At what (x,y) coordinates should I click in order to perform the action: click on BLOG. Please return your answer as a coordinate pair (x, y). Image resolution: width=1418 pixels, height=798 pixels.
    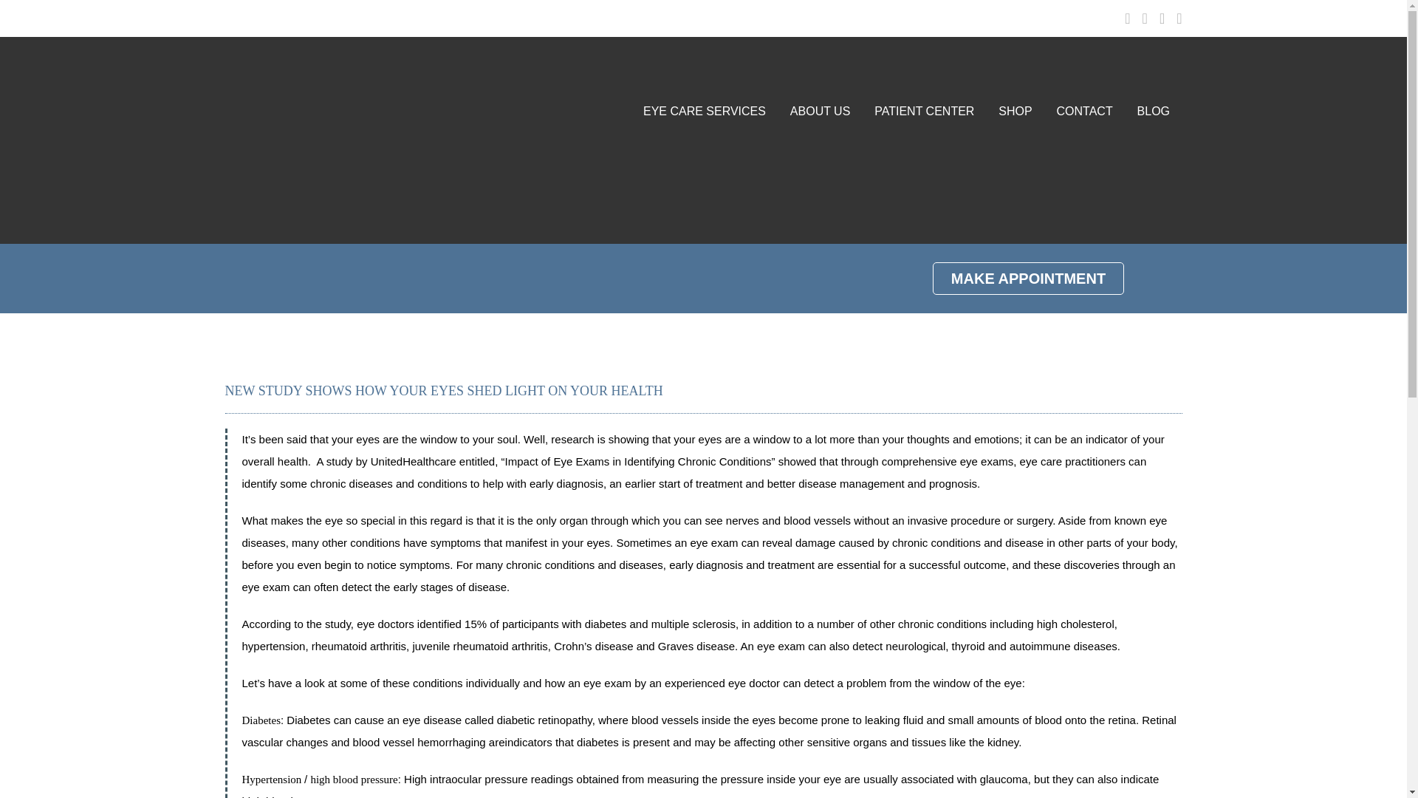
    Looking at the image, I should click on (1152, 111).